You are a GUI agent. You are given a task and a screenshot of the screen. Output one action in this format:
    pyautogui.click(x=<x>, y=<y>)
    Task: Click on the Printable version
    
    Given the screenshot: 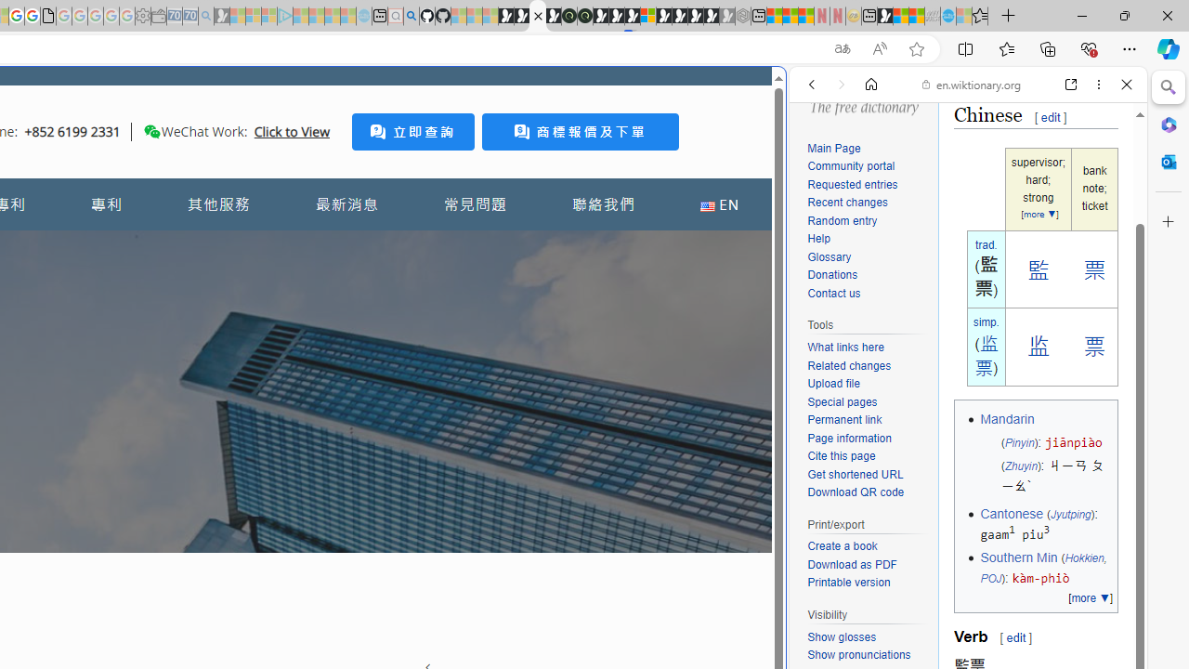 What is the action you would take?
    pyautogui.click(x=849, y=583)
    